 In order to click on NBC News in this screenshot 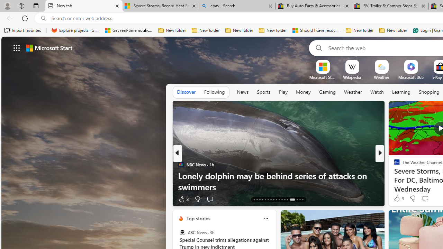, I will do `click(181, 165)`.